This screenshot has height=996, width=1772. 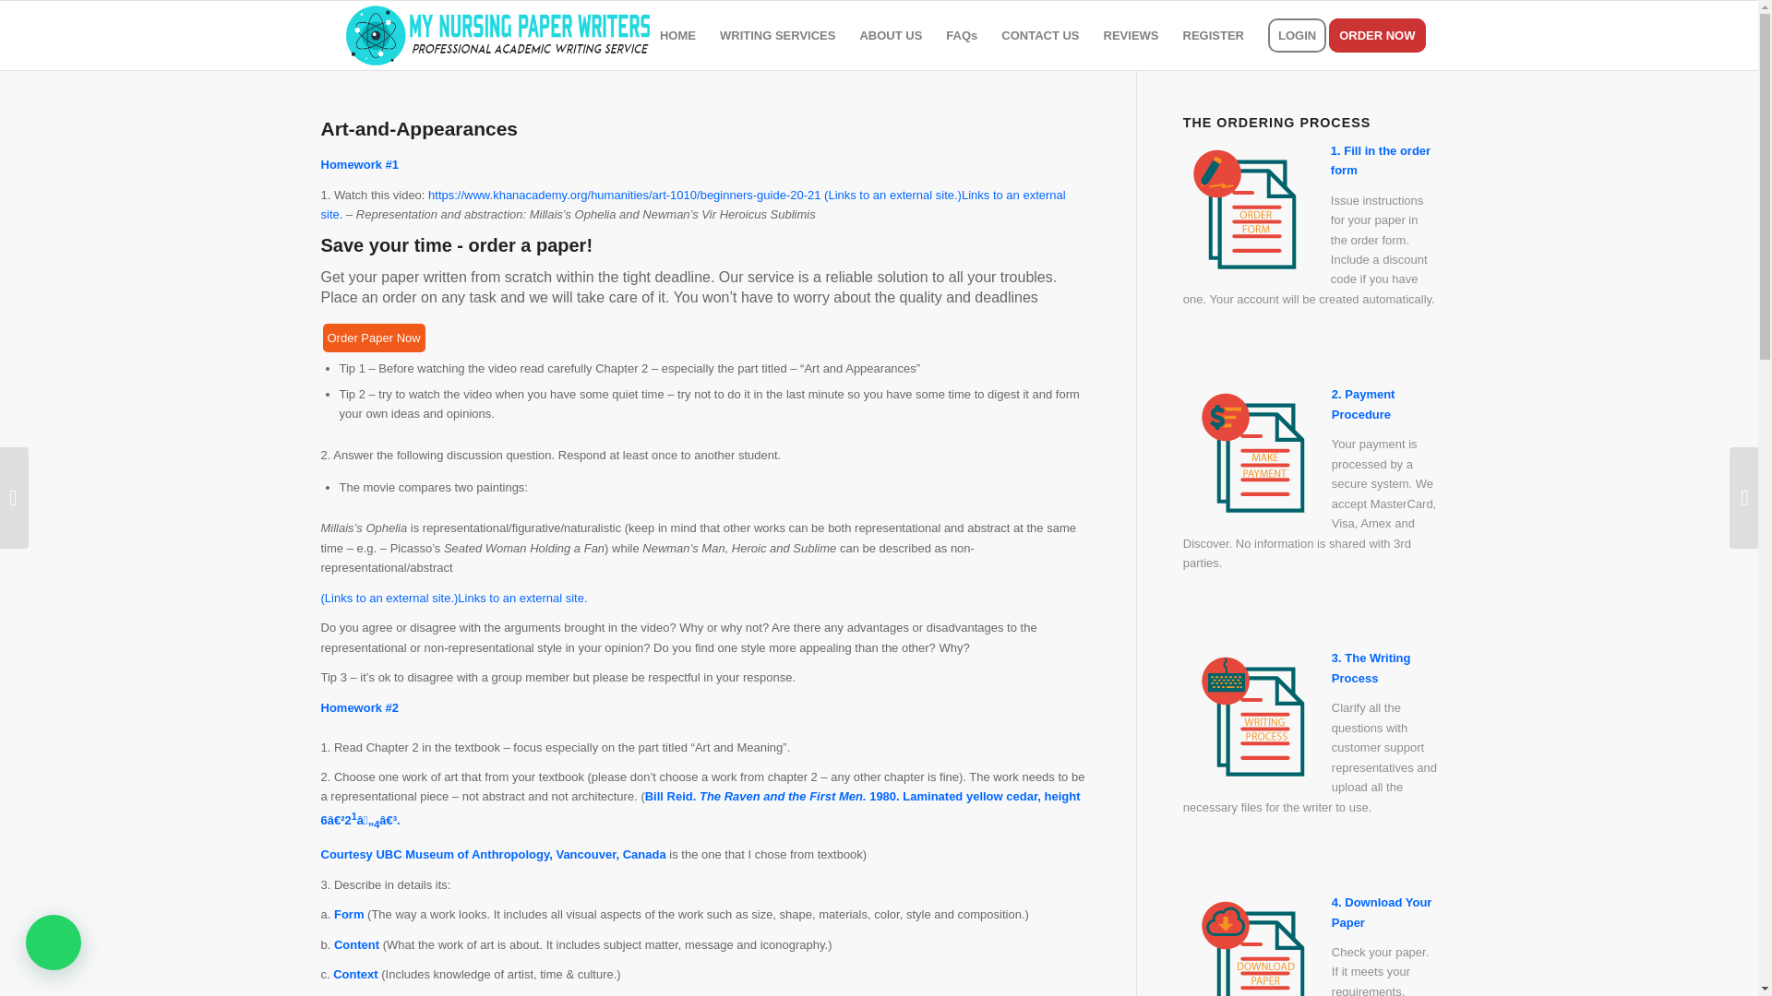 What do you see at coordinates (777, 35) in the screenshot?
I see `WRITING SERVICES` at bounding box center [777, 35].